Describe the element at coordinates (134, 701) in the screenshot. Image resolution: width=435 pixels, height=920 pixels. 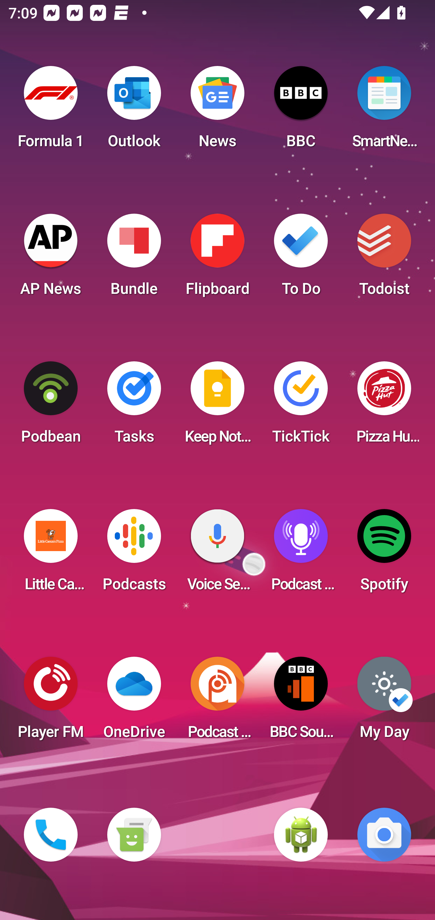
I see `OneDrive` at that location.